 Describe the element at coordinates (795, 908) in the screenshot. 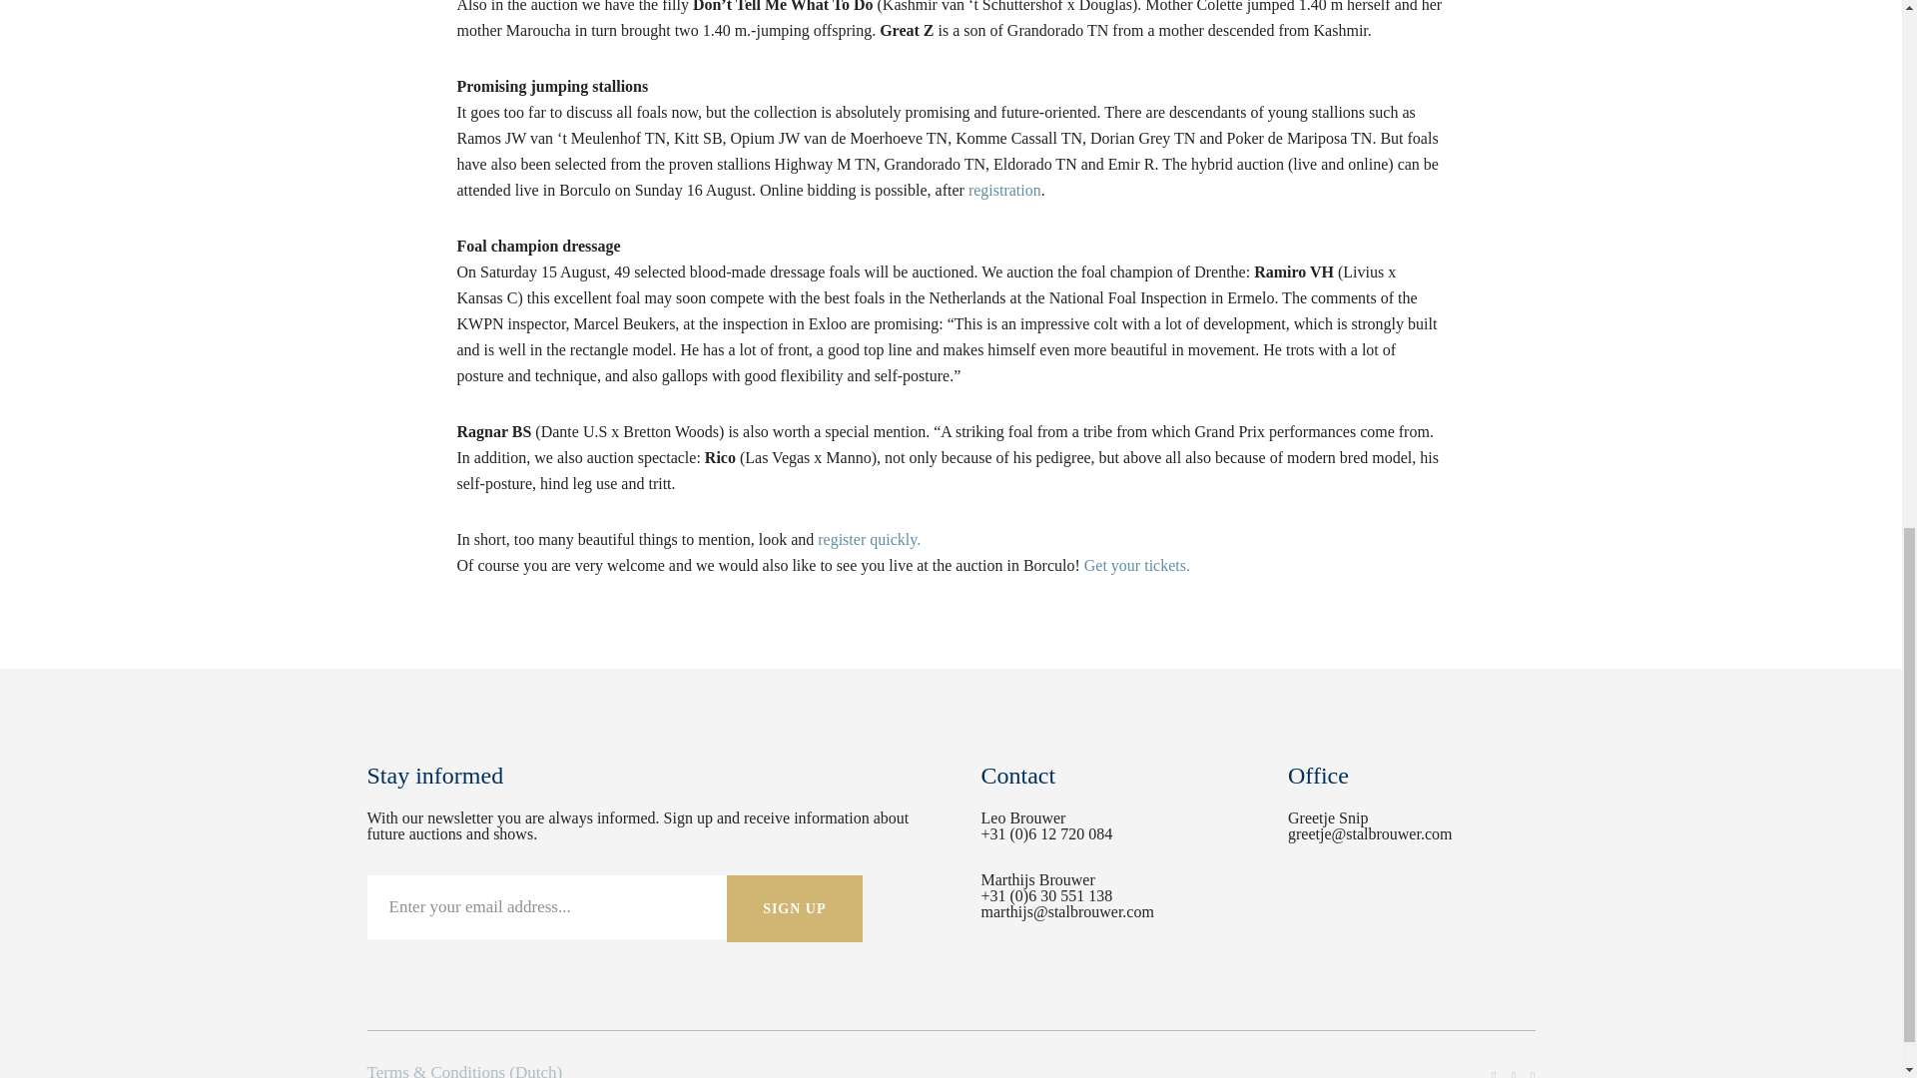

I see `Sign up` at that location.